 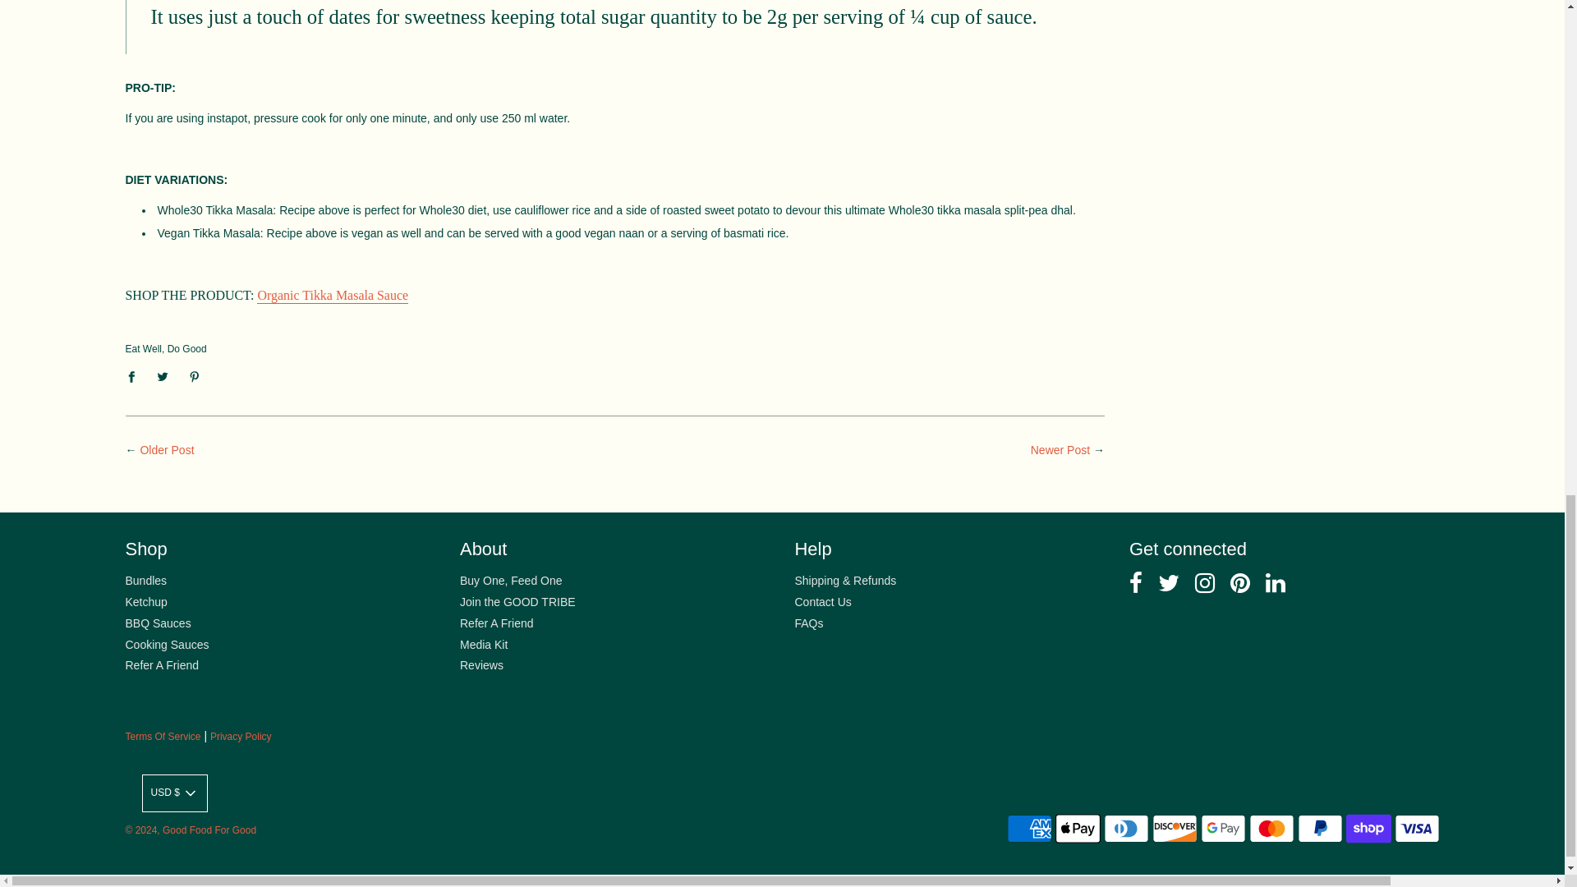 I want to click on Buy Tikka Masala Sauce, so click(x=332, y=296).